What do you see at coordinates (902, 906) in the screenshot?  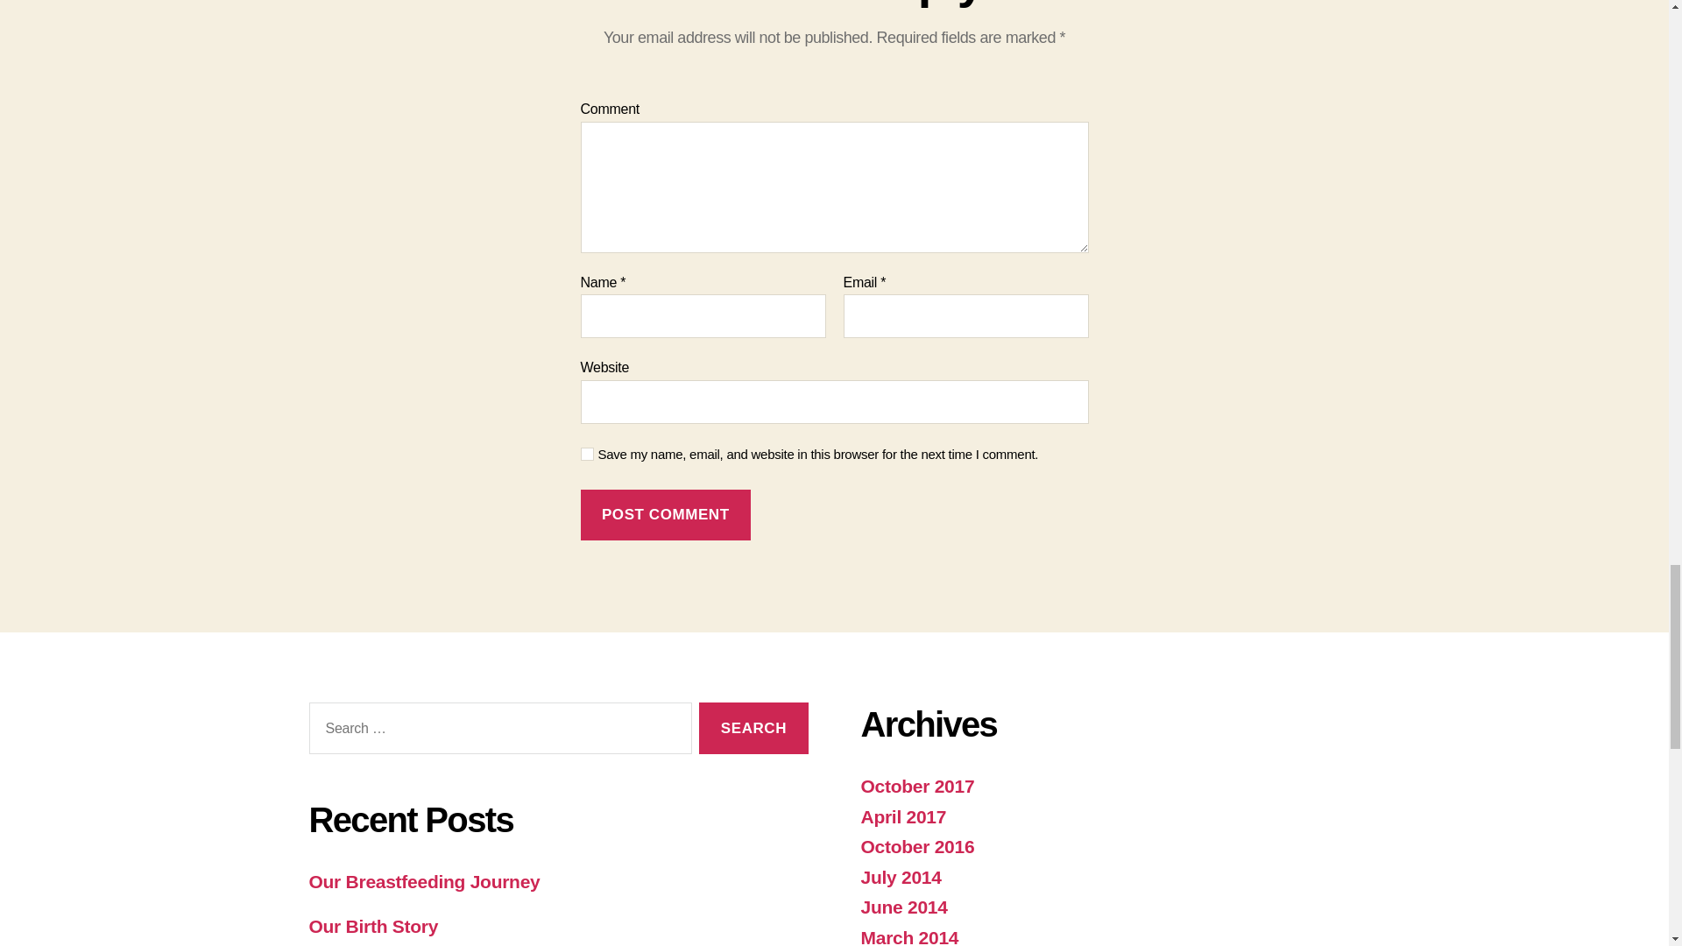 I see `June 2014` at bounding box center [902, 906].